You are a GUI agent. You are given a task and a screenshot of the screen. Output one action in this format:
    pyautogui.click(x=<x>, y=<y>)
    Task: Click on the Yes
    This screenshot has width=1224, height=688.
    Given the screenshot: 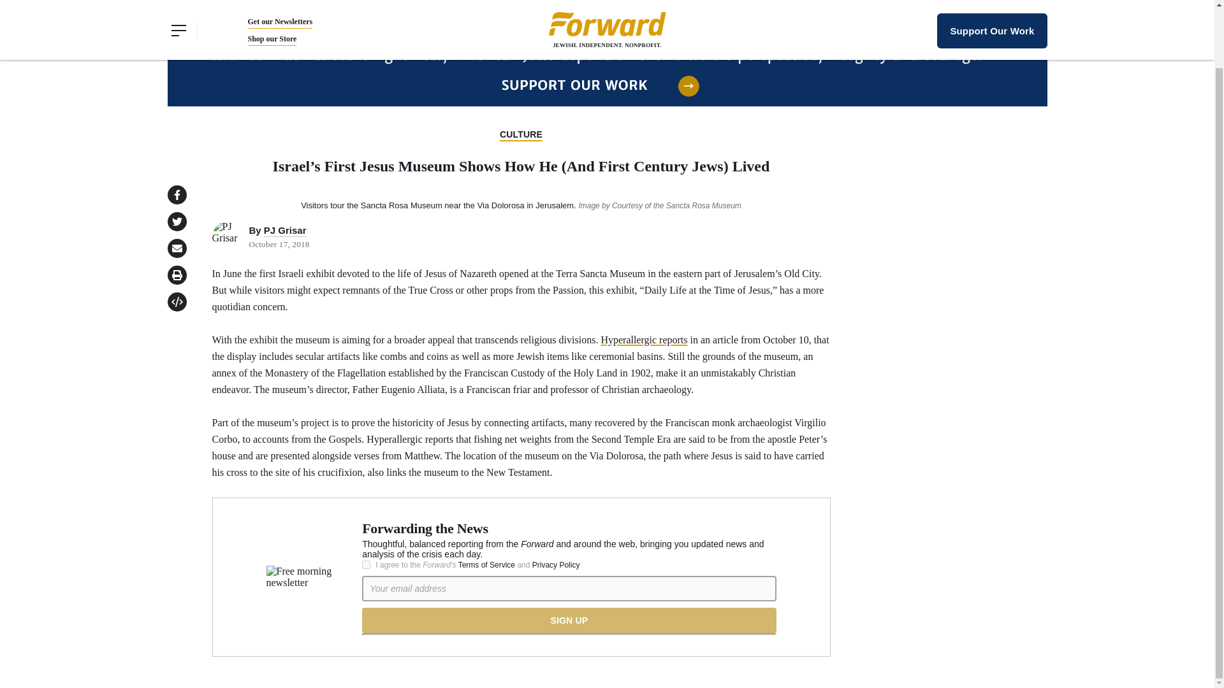 What is the action you would take?
    pyautogui.click(x=366, y=564)
    